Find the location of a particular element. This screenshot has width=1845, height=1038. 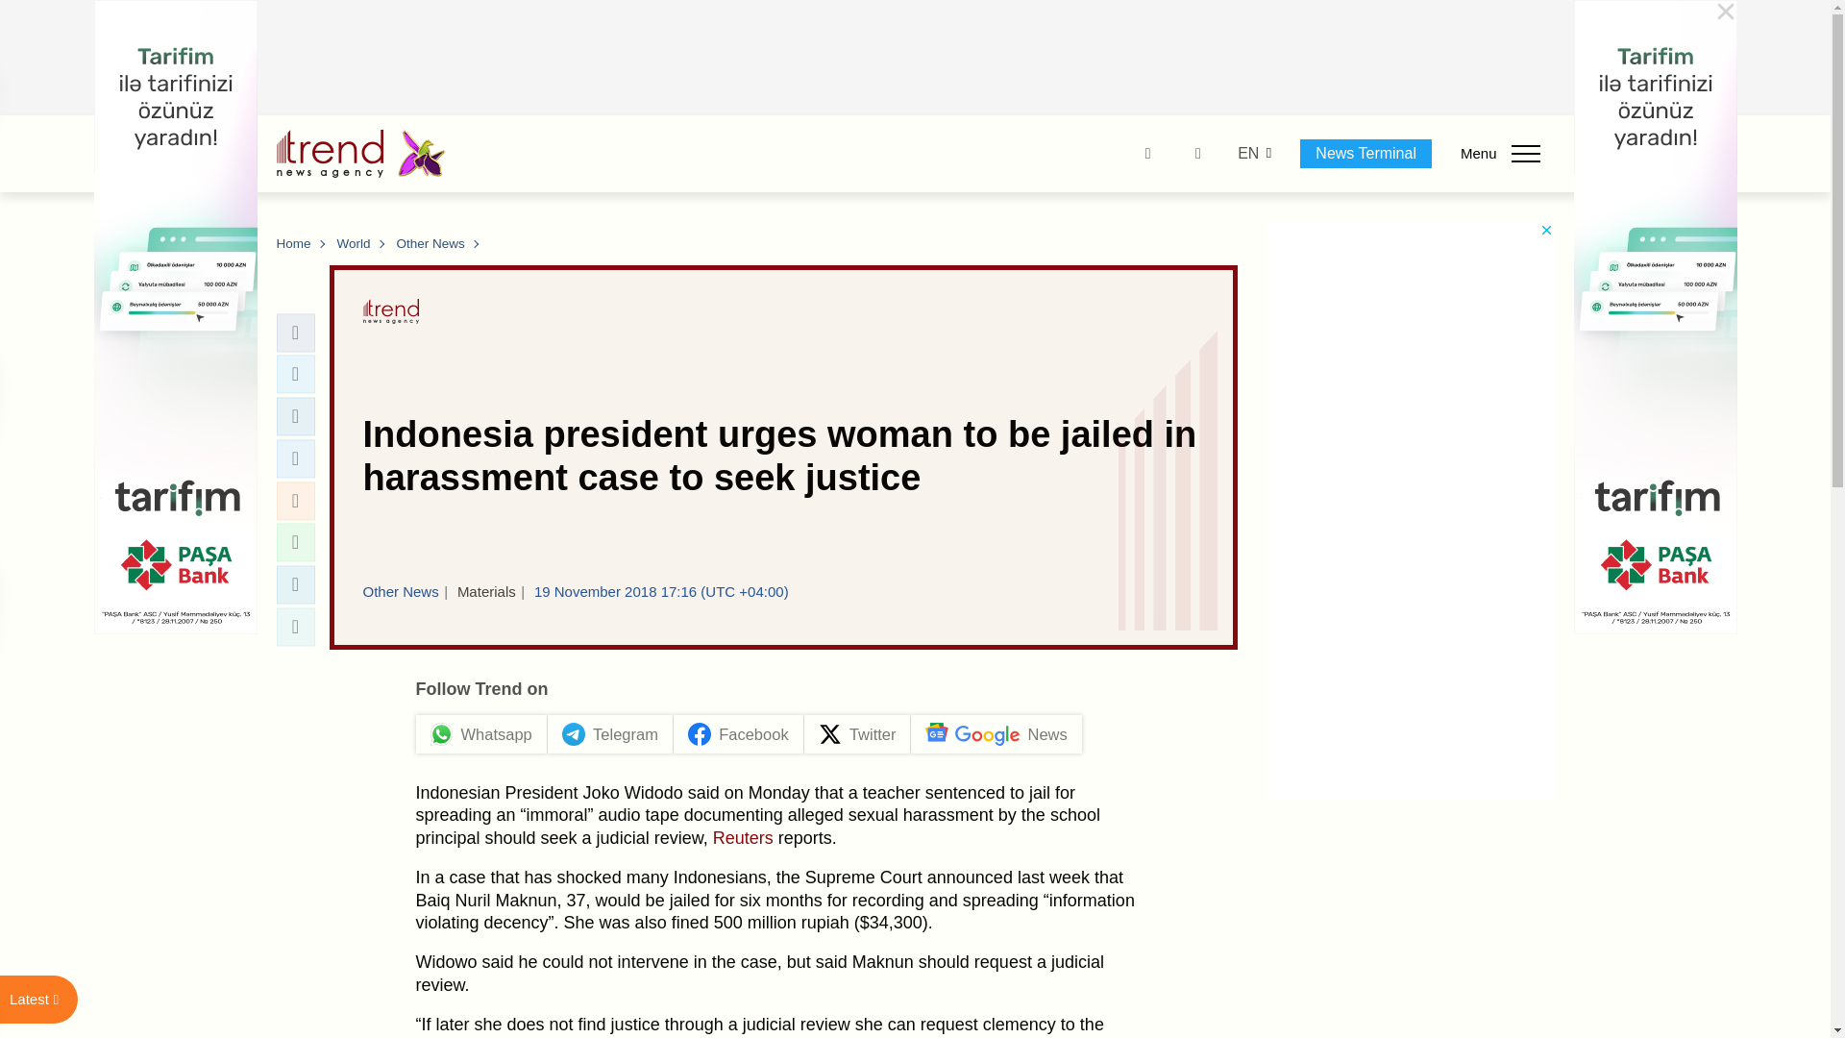

EN is located at coordinates (1247, 154).